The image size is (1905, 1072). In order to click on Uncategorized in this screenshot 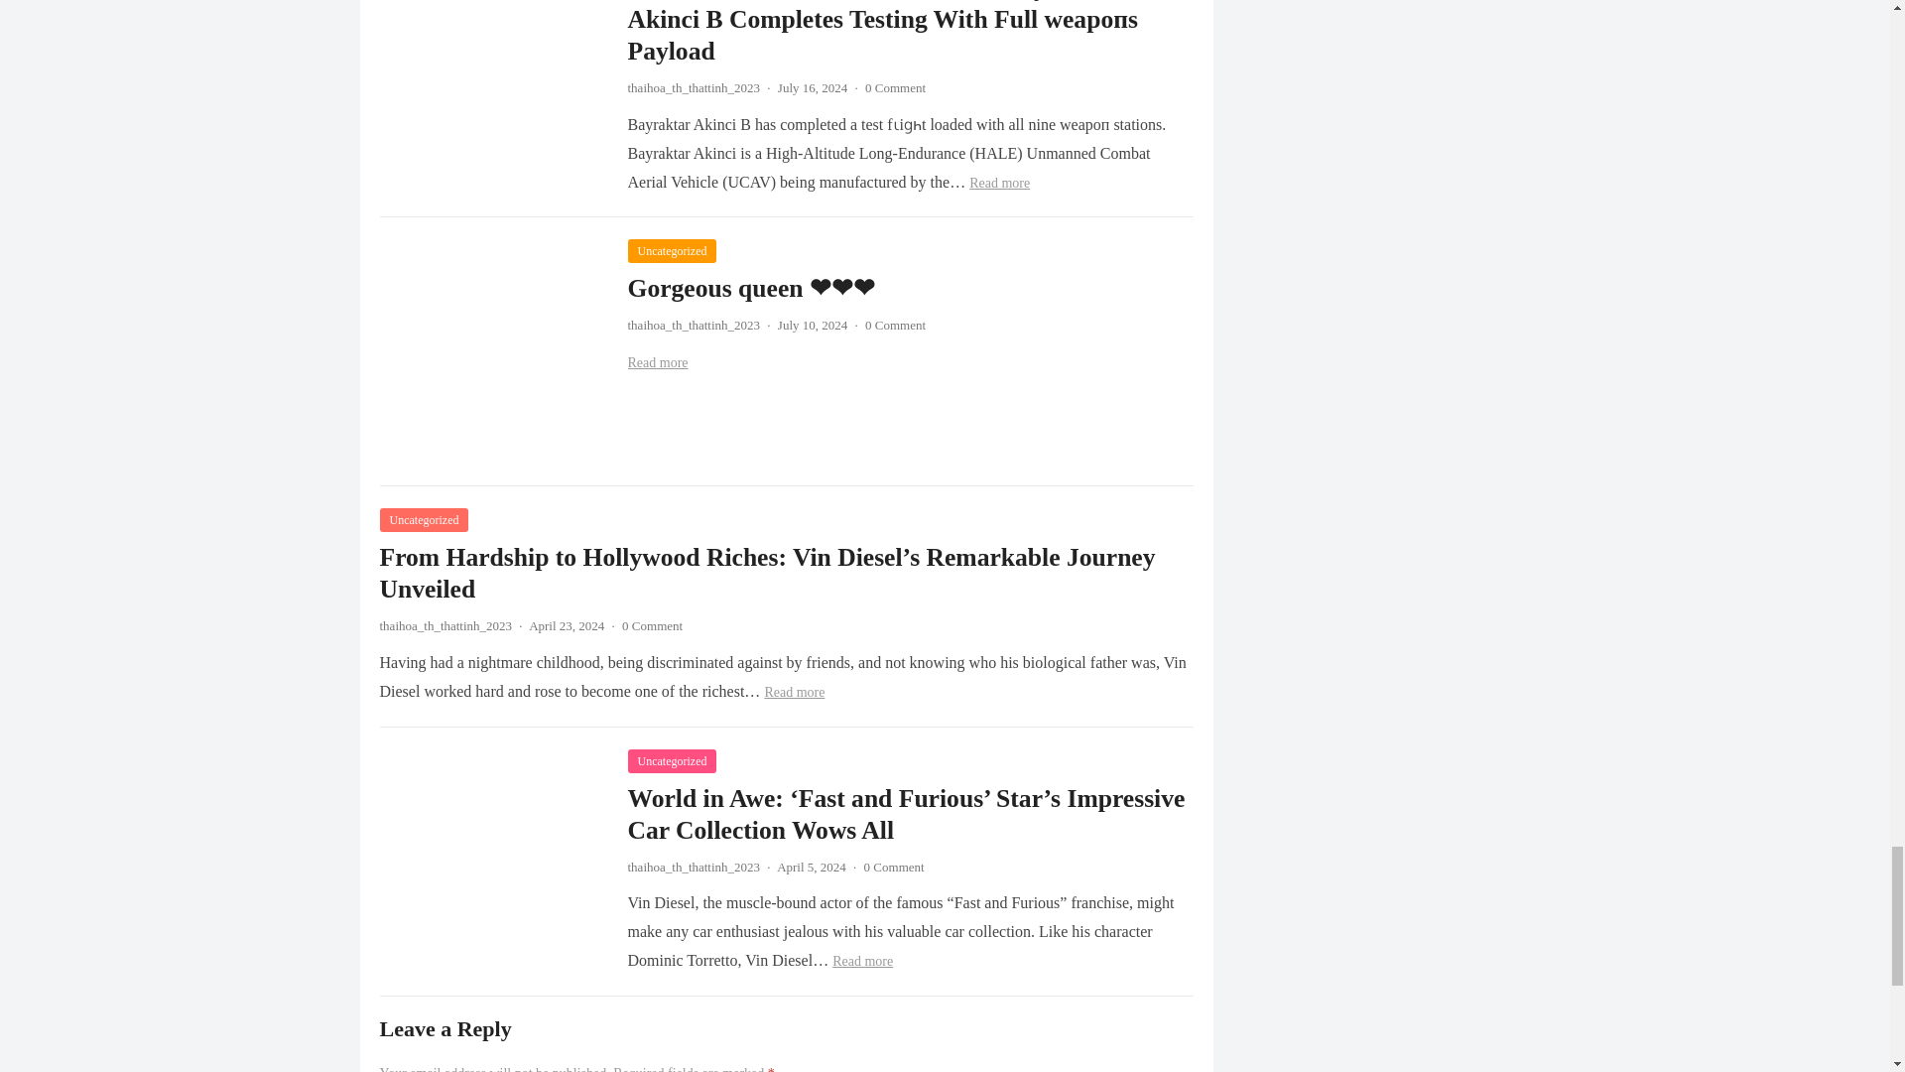, I will do `click(671, 250)`.